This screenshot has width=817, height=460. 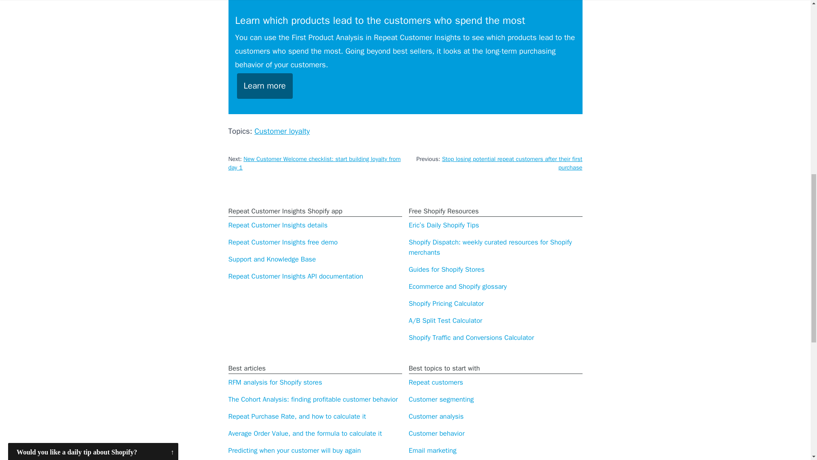 What do you see at coordinates (93, 68) in the screenshot?
I see `Subscribe` at bounding box center [93, 68].